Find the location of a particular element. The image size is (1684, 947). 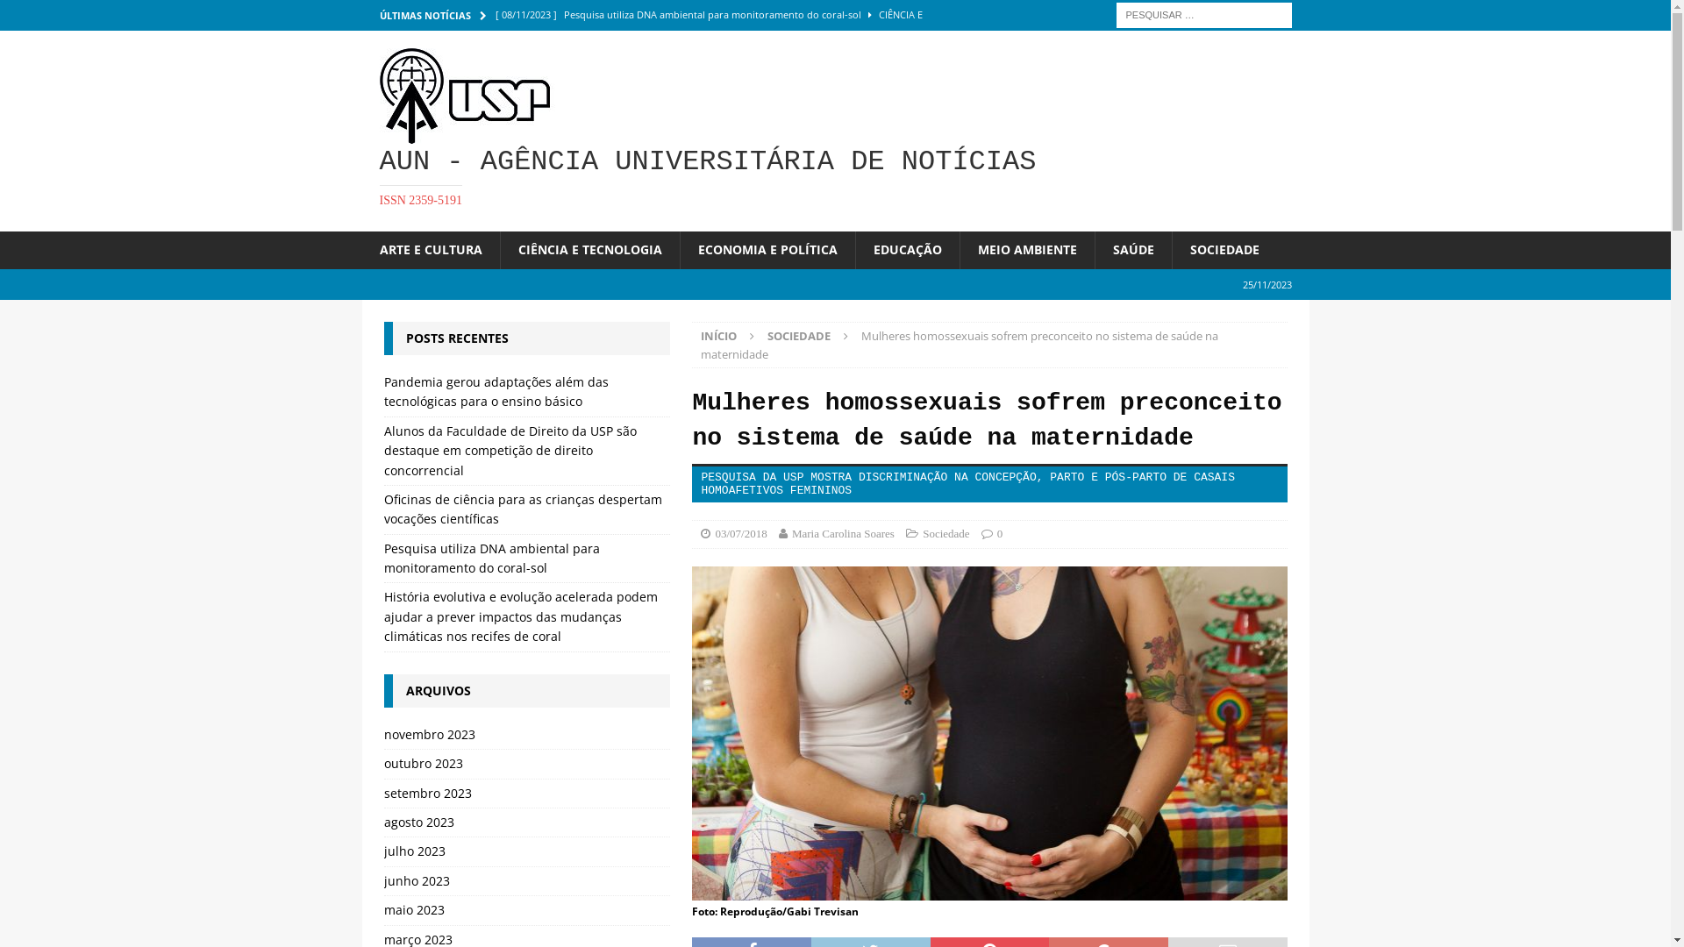

junho 2023 is located at coordinates (527, 881).